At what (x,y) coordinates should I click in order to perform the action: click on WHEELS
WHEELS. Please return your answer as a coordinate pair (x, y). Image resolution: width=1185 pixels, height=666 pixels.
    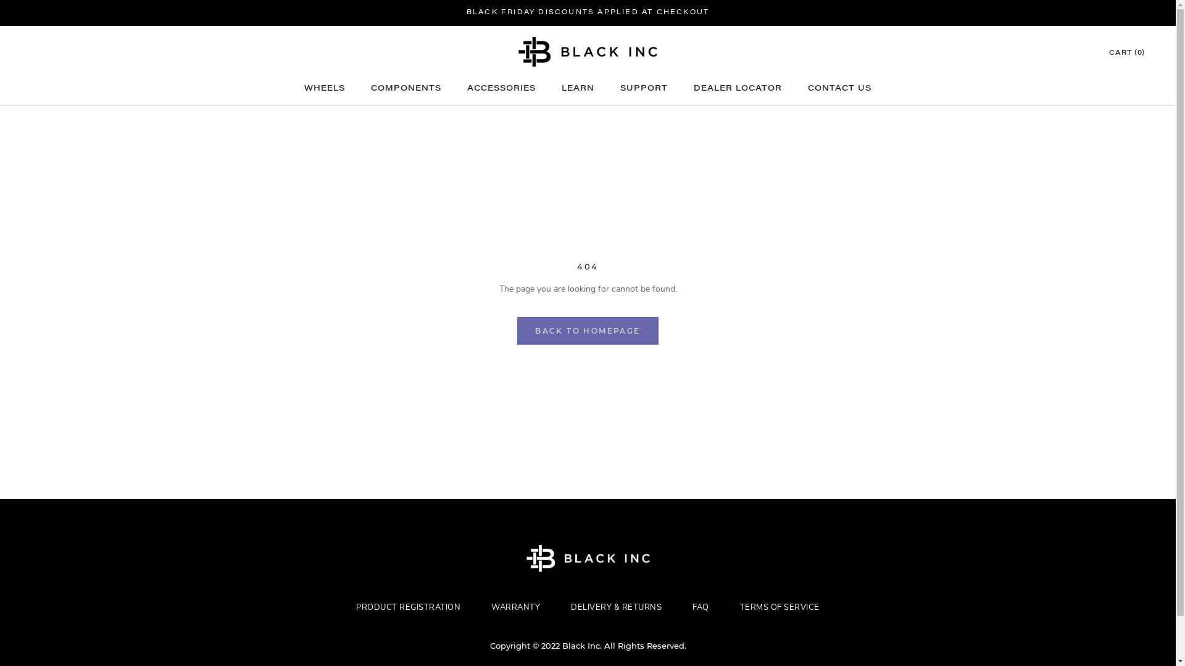
    Looking at the image, I should click on (325, 89).